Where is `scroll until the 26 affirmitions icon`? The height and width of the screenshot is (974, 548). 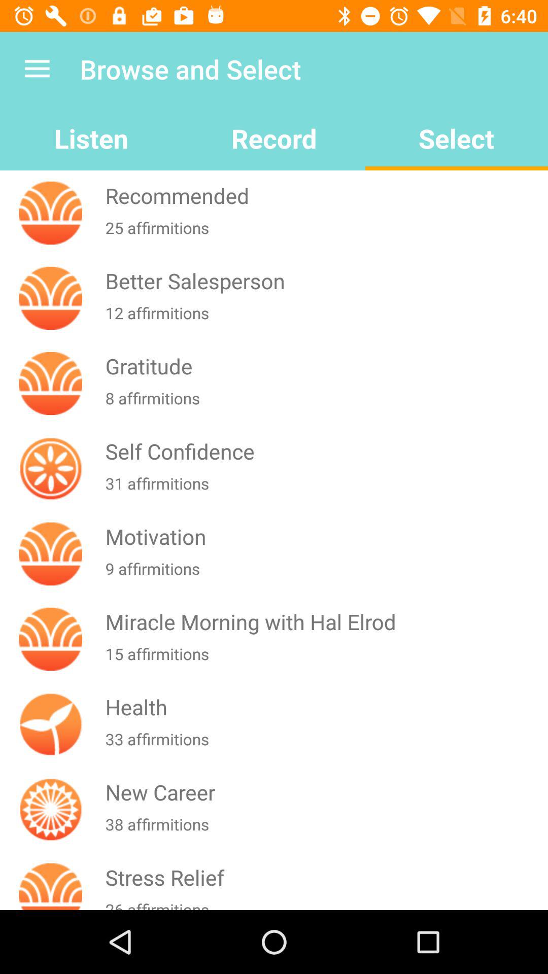 scroll until the 26 affirmitions icon is located at coordinates (324, 904).